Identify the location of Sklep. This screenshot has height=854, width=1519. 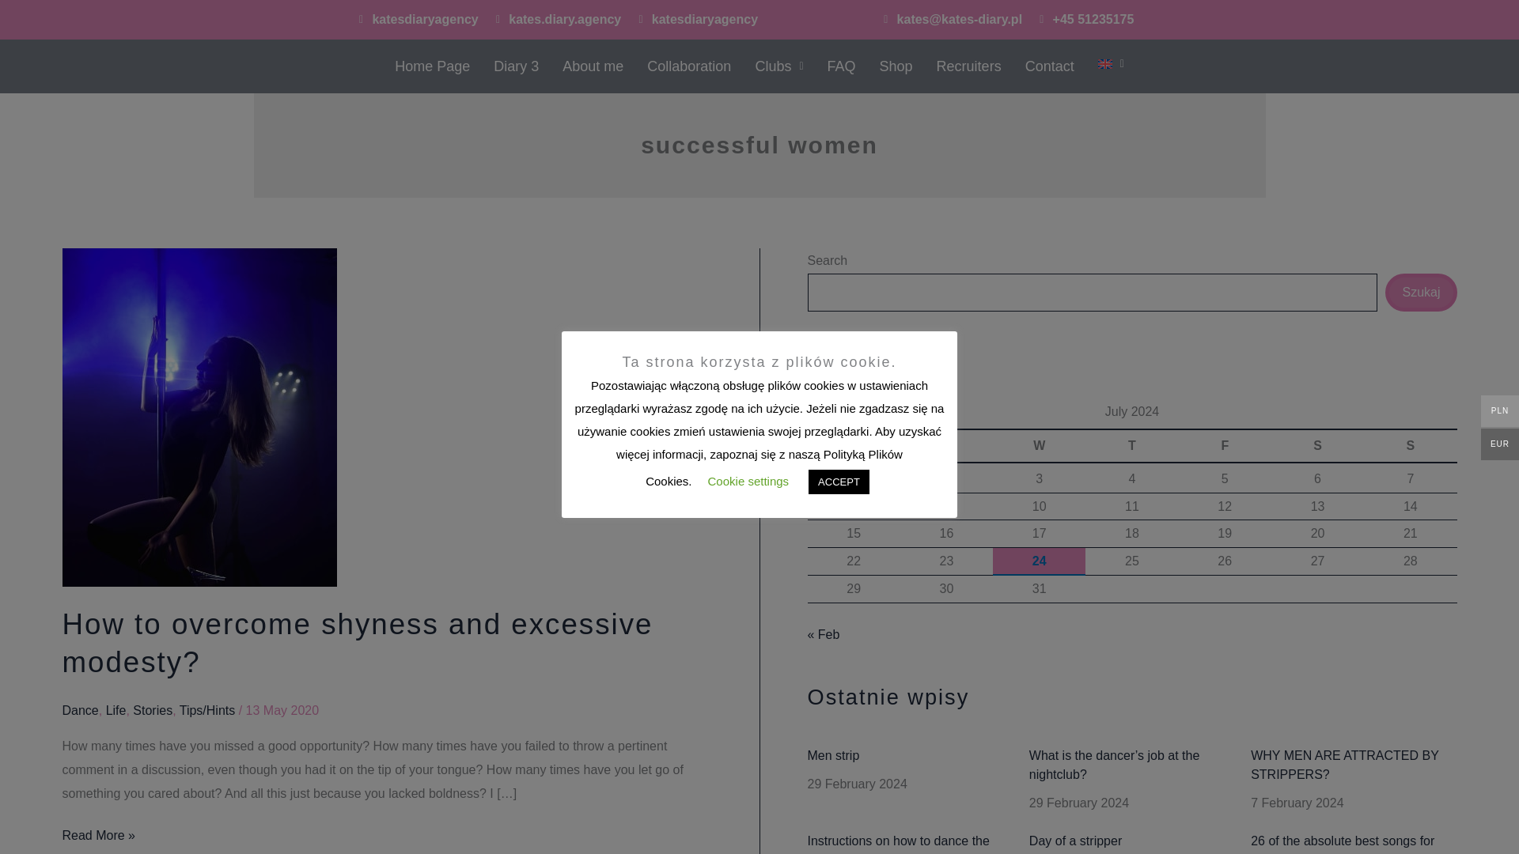
(896, 66).